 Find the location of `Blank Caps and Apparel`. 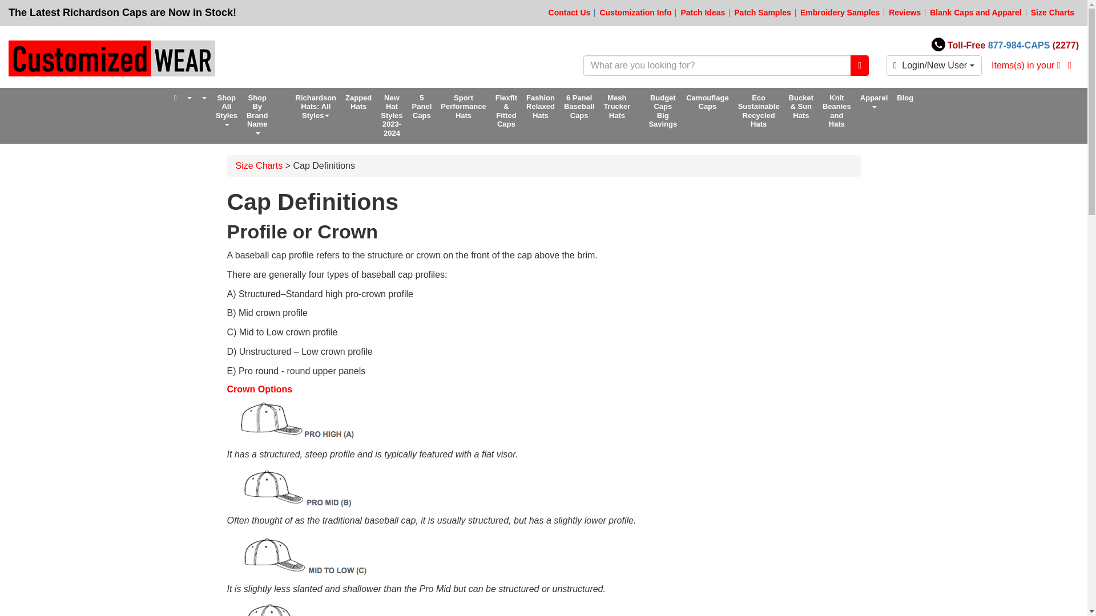

Blank Caps and Apparel is located at coordinates (975, 13).